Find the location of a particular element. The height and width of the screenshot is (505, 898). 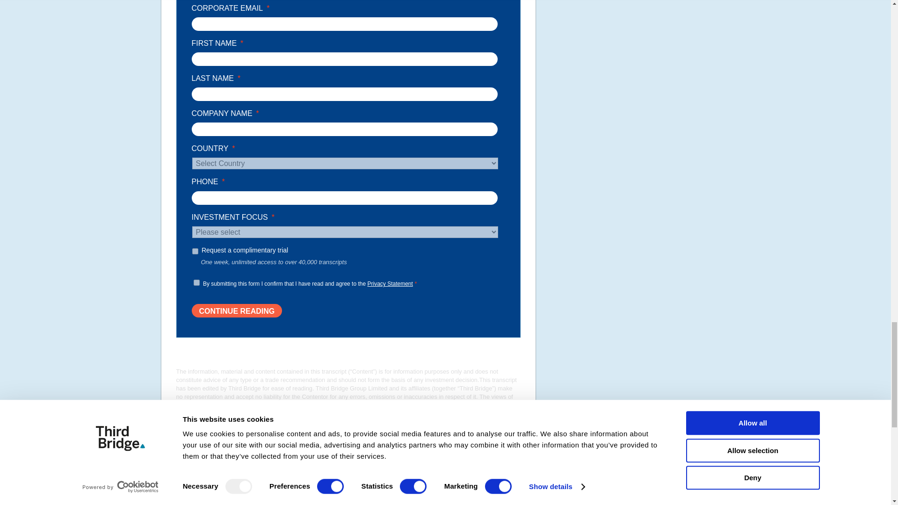

Continue Reading is located at coordinates (237, 310).